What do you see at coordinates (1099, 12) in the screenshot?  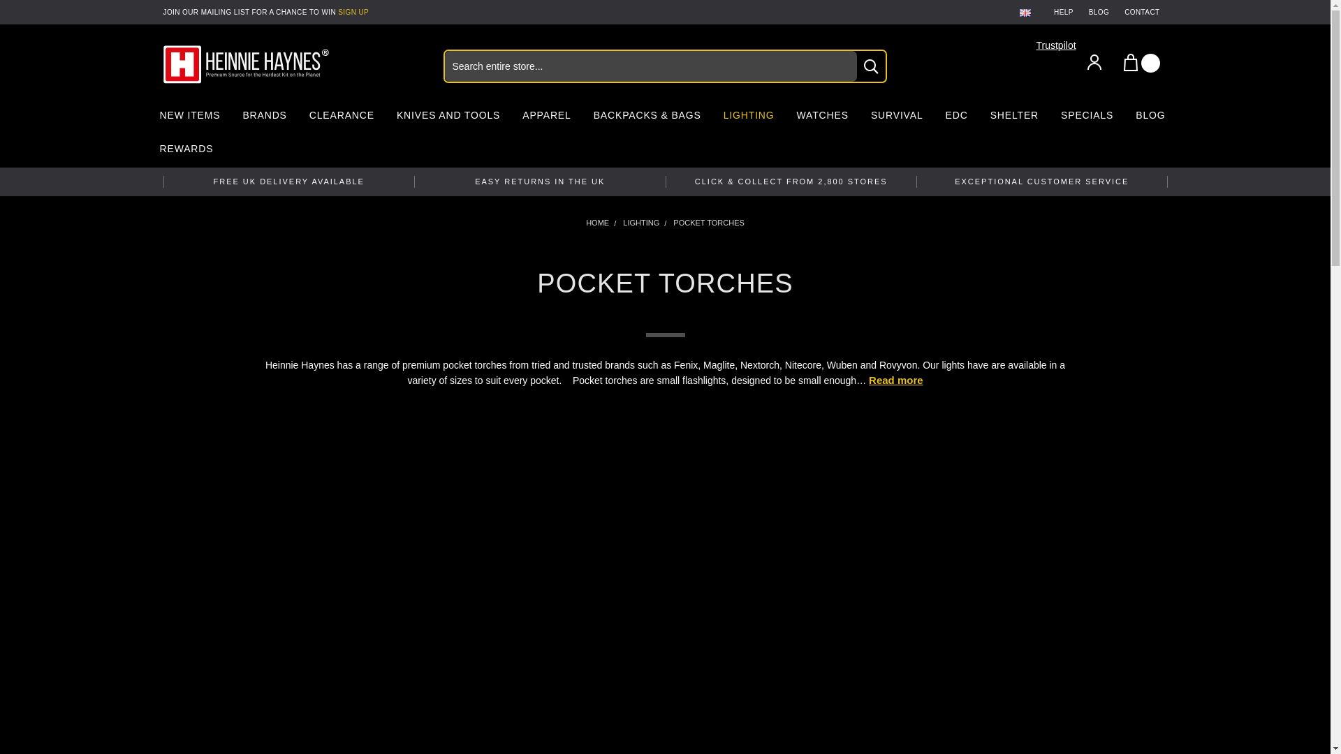 I see `BLOG` at bounding box center [1099, 12].